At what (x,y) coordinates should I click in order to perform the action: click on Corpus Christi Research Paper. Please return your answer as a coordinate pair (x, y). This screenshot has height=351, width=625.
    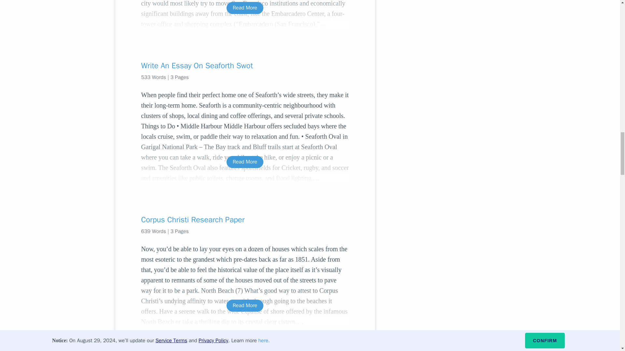
    Looking at the image, I should click on (245, 220).